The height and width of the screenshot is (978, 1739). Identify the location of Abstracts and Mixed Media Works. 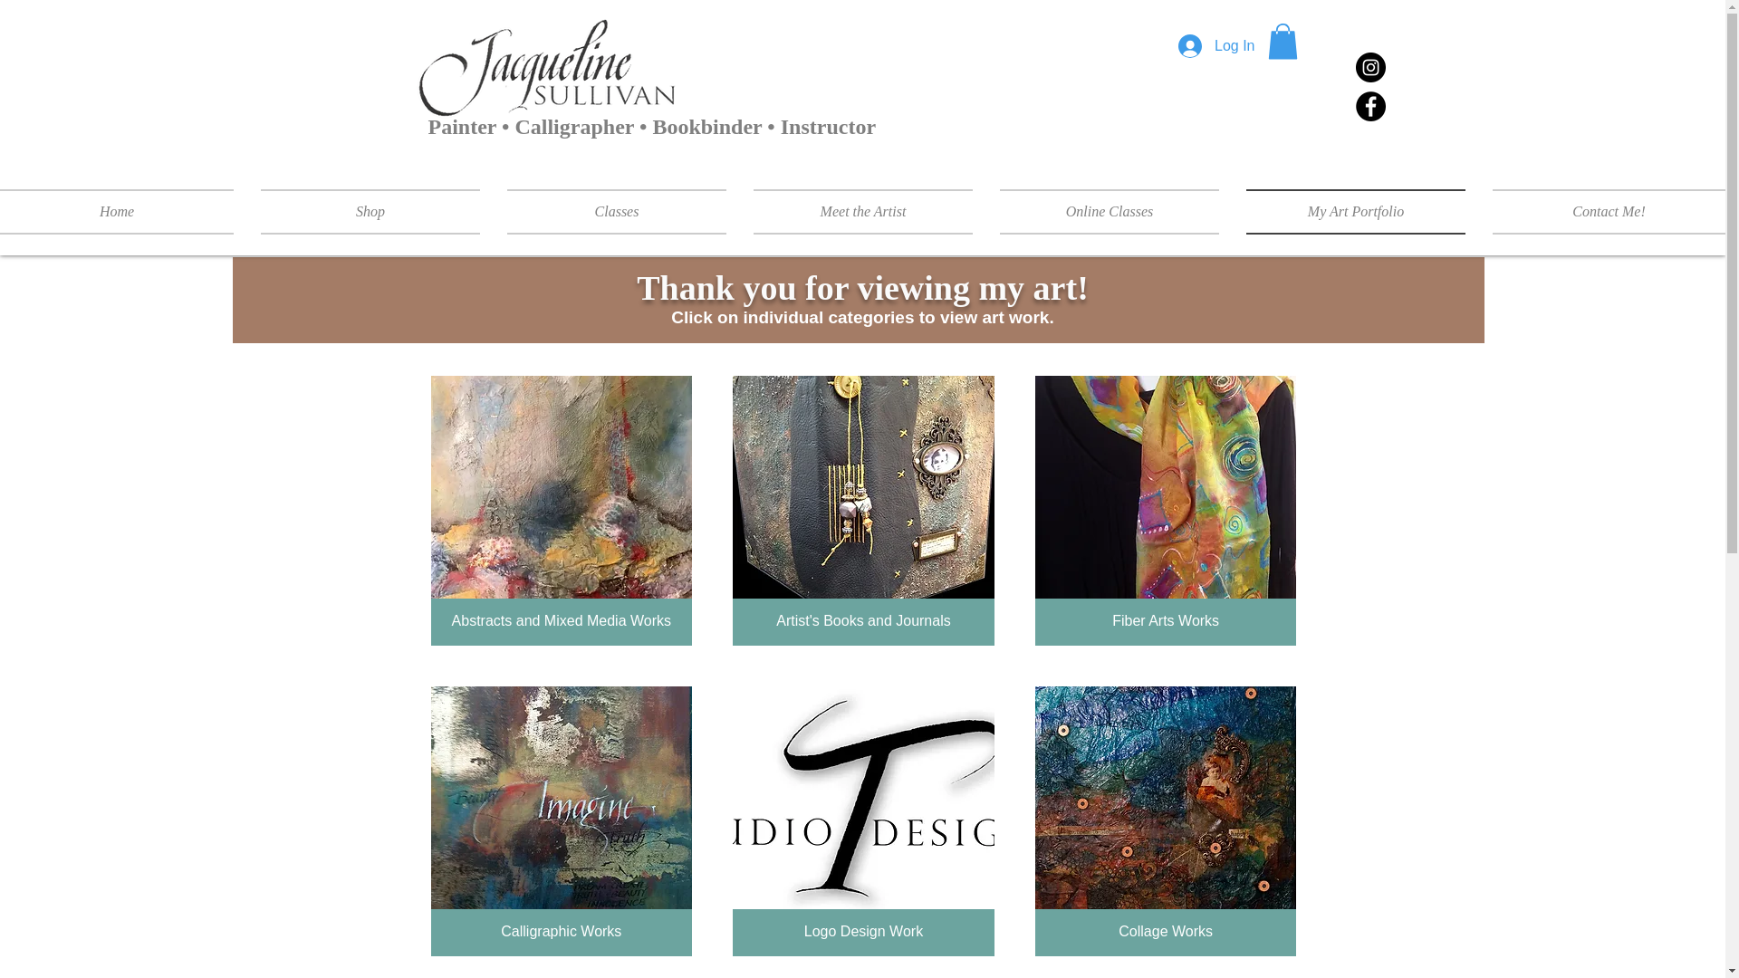
(562, 510).